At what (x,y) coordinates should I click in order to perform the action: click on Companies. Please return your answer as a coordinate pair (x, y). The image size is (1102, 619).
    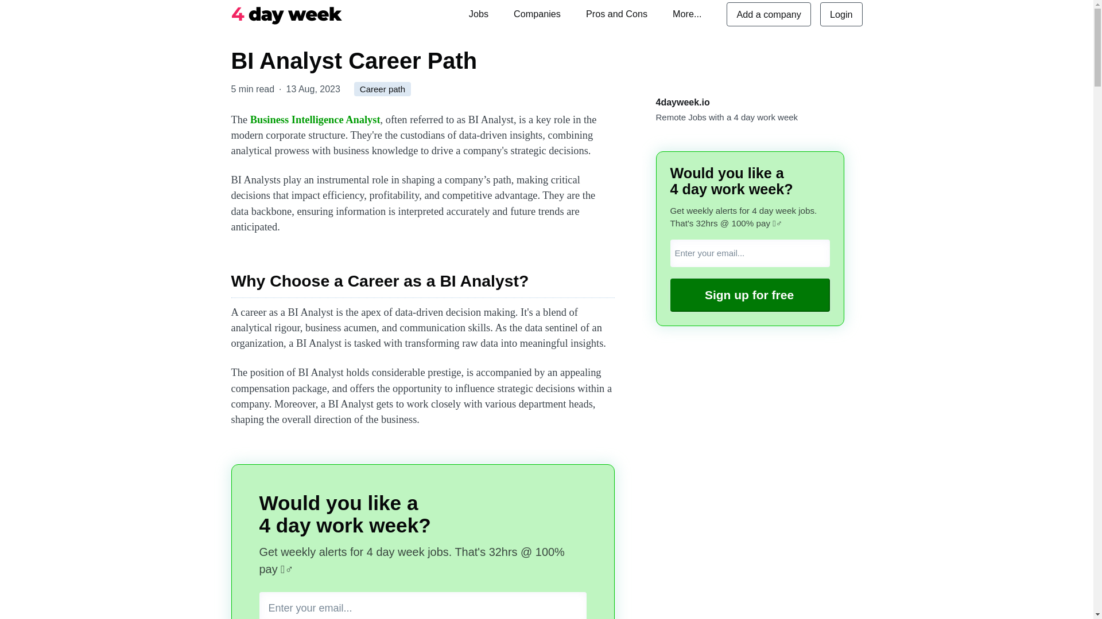
    Looking at the image, I should click on (537, 14).